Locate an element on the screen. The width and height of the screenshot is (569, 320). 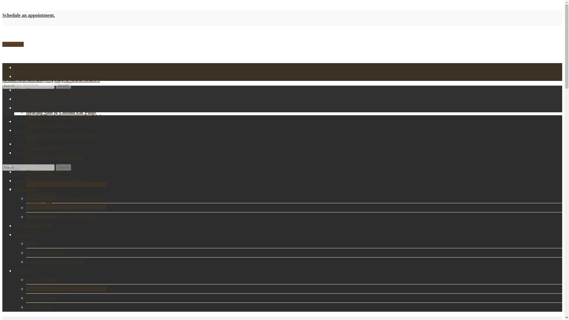
About Us is located at coordinates (23, 68).